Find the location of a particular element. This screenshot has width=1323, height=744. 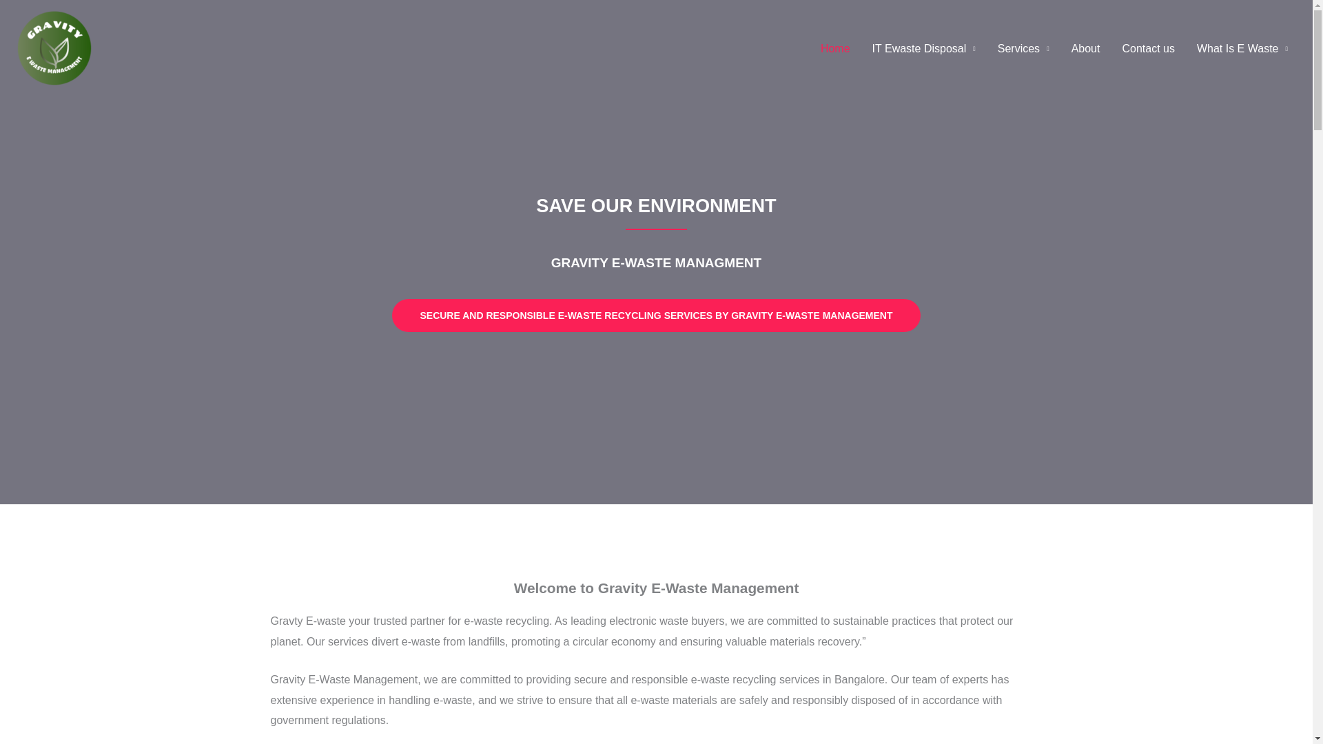

Services is located at coordinates (1024, 48).